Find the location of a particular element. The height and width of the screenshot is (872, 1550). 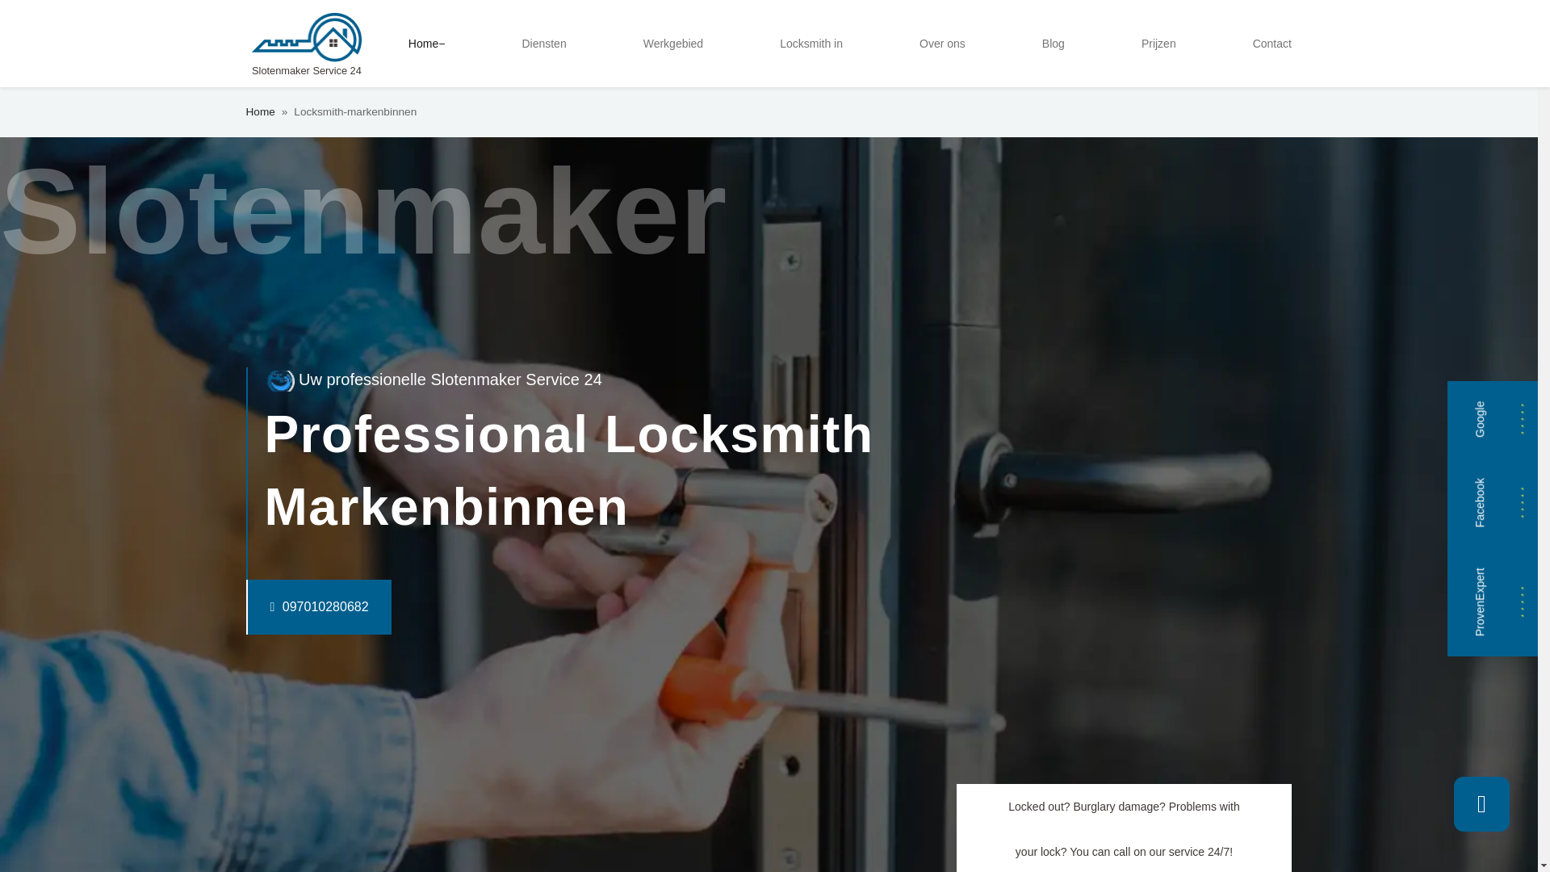

Contact is located at coordinates (1272, 44).